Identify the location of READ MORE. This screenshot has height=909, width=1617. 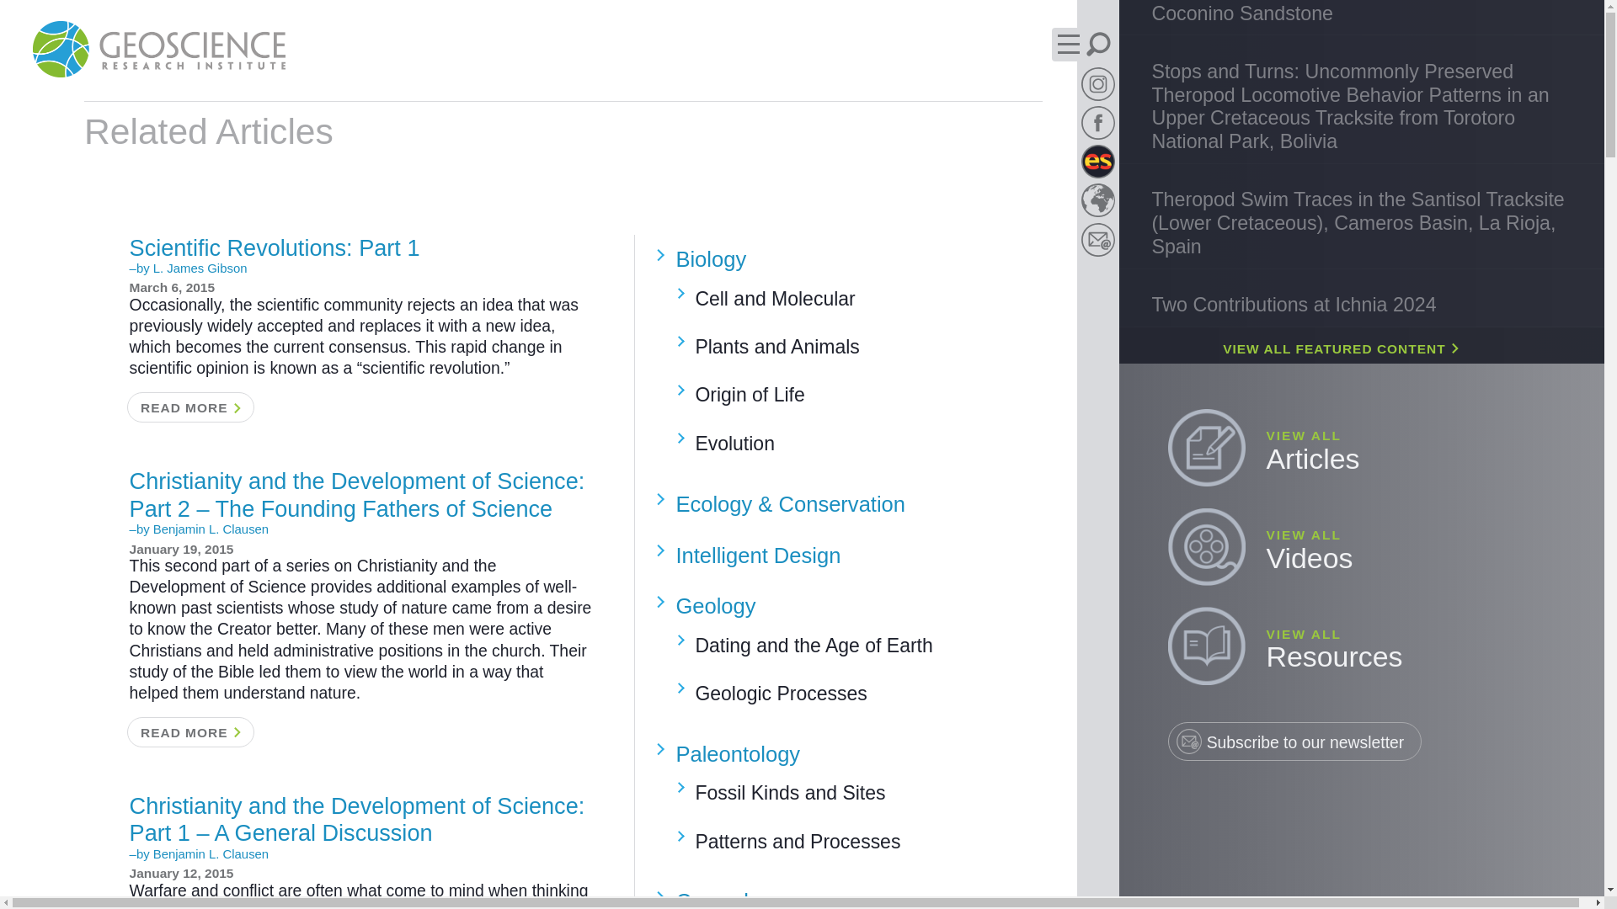
(189, 732).